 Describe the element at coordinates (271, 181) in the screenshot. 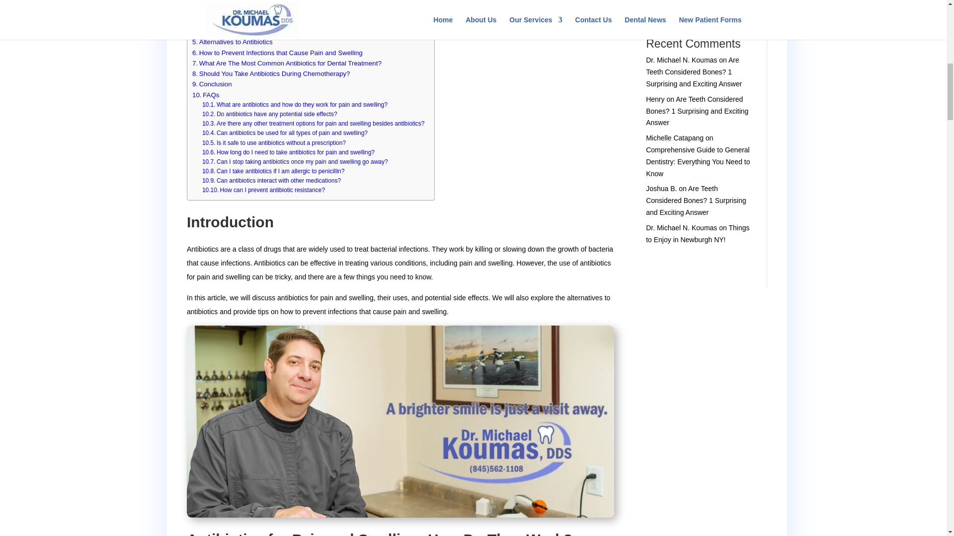

I see `Can antibiotics interact with other medications?` at that location.